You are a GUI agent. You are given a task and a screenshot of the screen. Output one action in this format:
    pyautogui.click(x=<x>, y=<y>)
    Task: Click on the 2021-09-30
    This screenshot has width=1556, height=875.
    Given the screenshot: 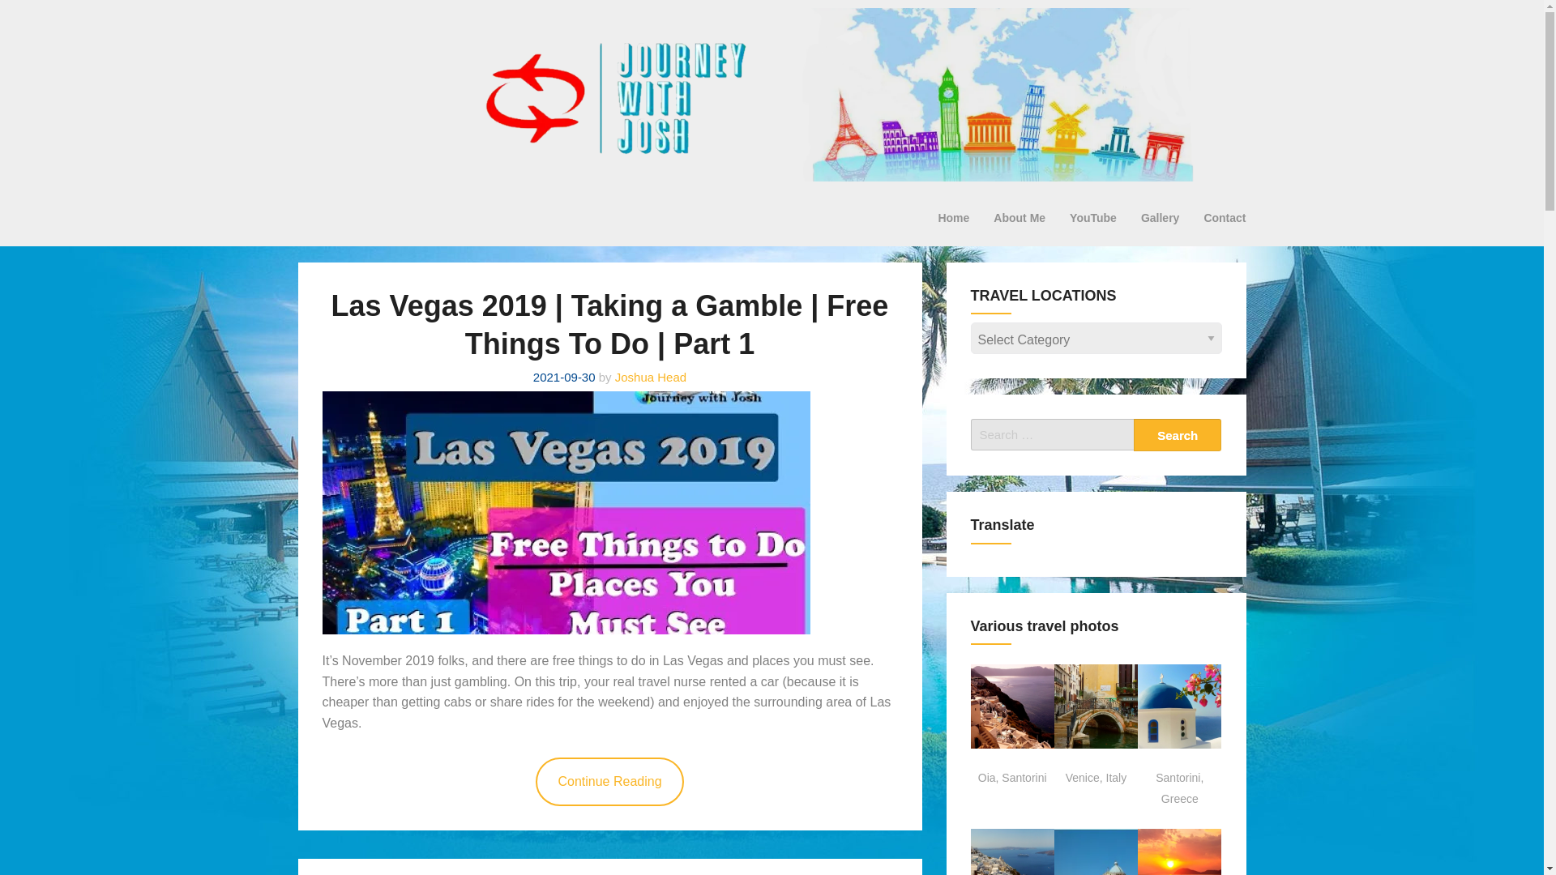 What is the action you would take?
    pyautogui.click(x=564, y=377)
    